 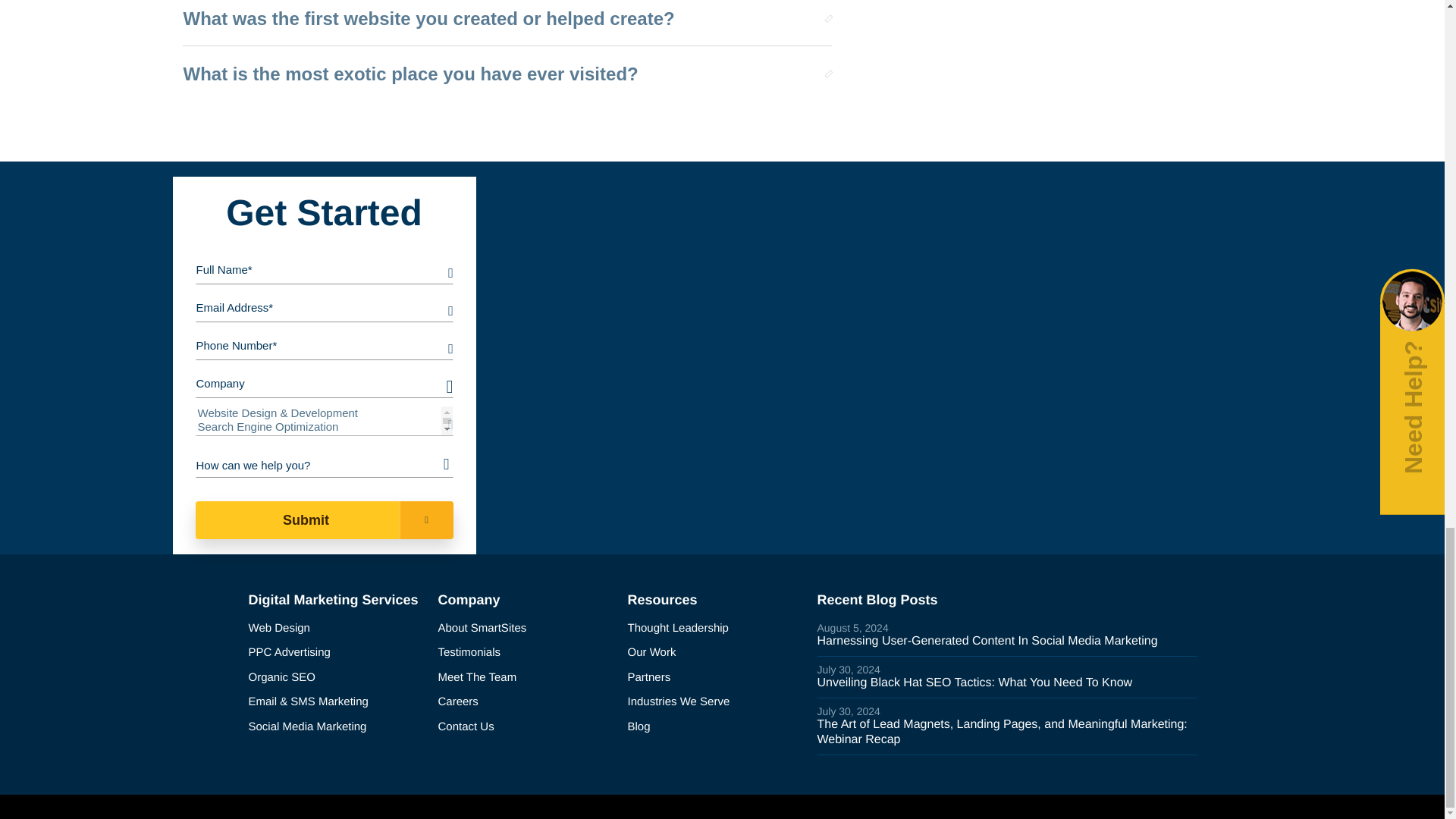 I want to click on About SmartSites, so click(x=526, y=629).